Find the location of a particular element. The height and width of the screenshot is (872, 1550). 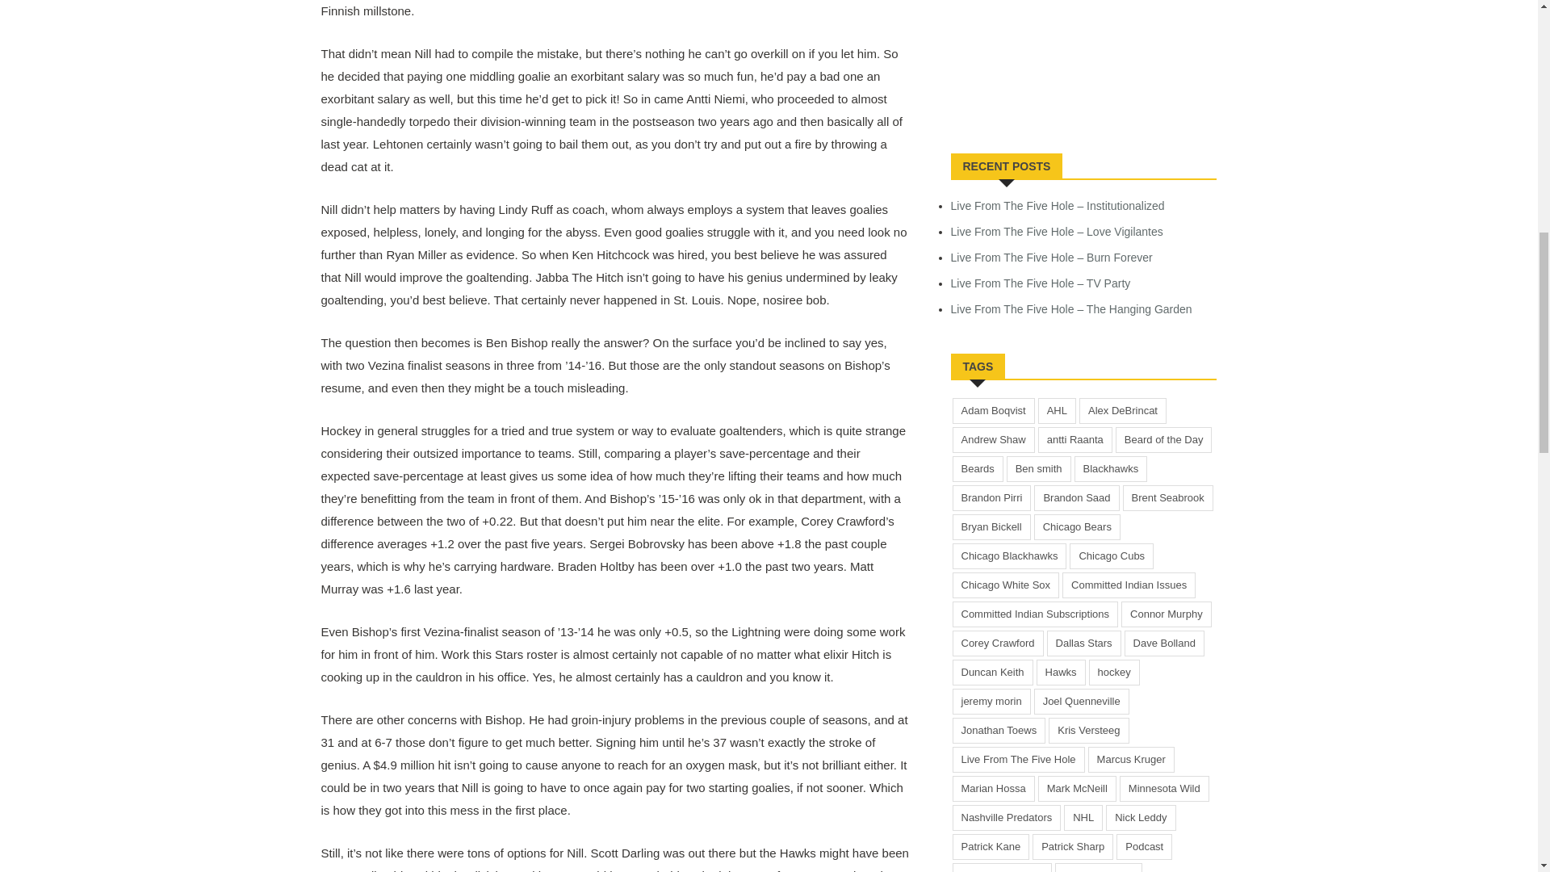

Adam Boqvist is located at coordinates (994, 410).